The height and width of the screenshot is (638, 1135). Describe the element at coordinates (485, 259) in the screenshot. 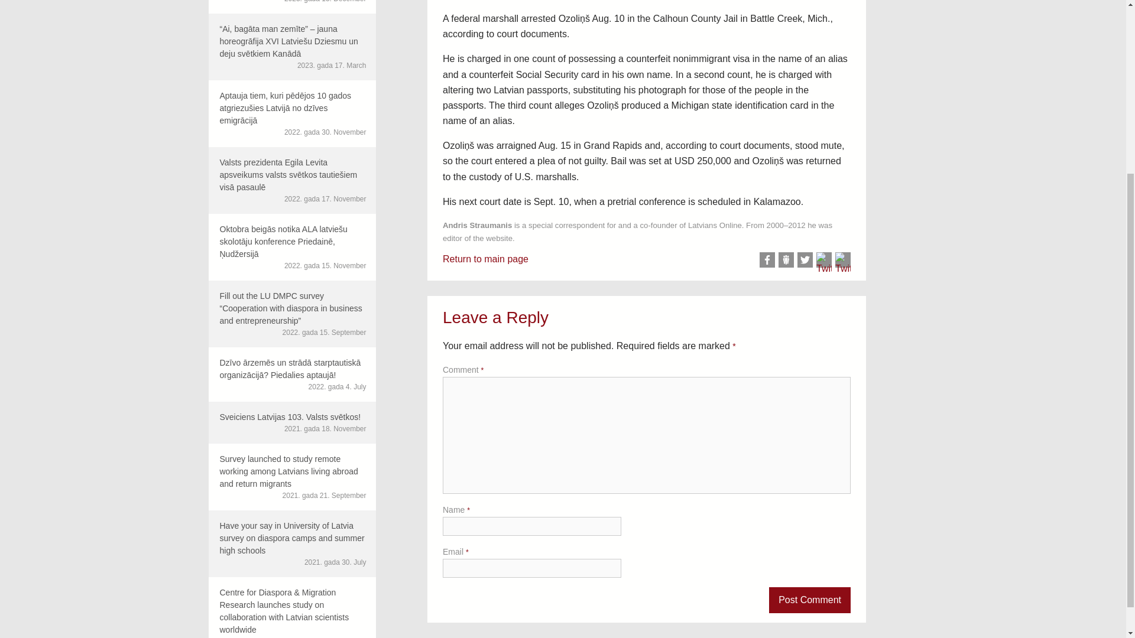

I see `Return to main page` at that location.